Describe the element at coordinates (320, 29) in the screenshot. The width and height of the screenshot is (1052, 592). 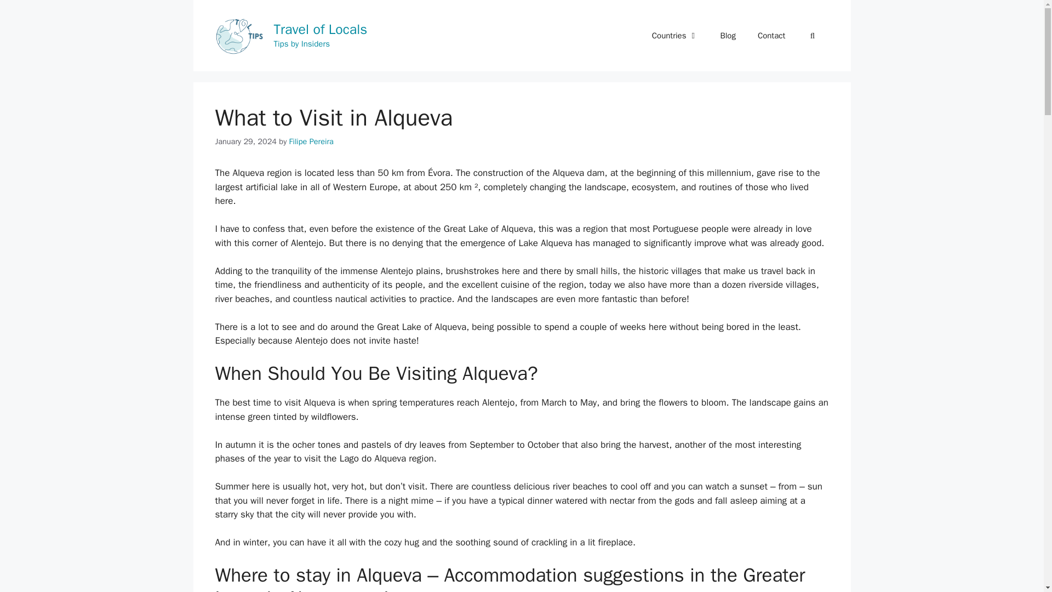
I see `Travel of Locals` at that location.